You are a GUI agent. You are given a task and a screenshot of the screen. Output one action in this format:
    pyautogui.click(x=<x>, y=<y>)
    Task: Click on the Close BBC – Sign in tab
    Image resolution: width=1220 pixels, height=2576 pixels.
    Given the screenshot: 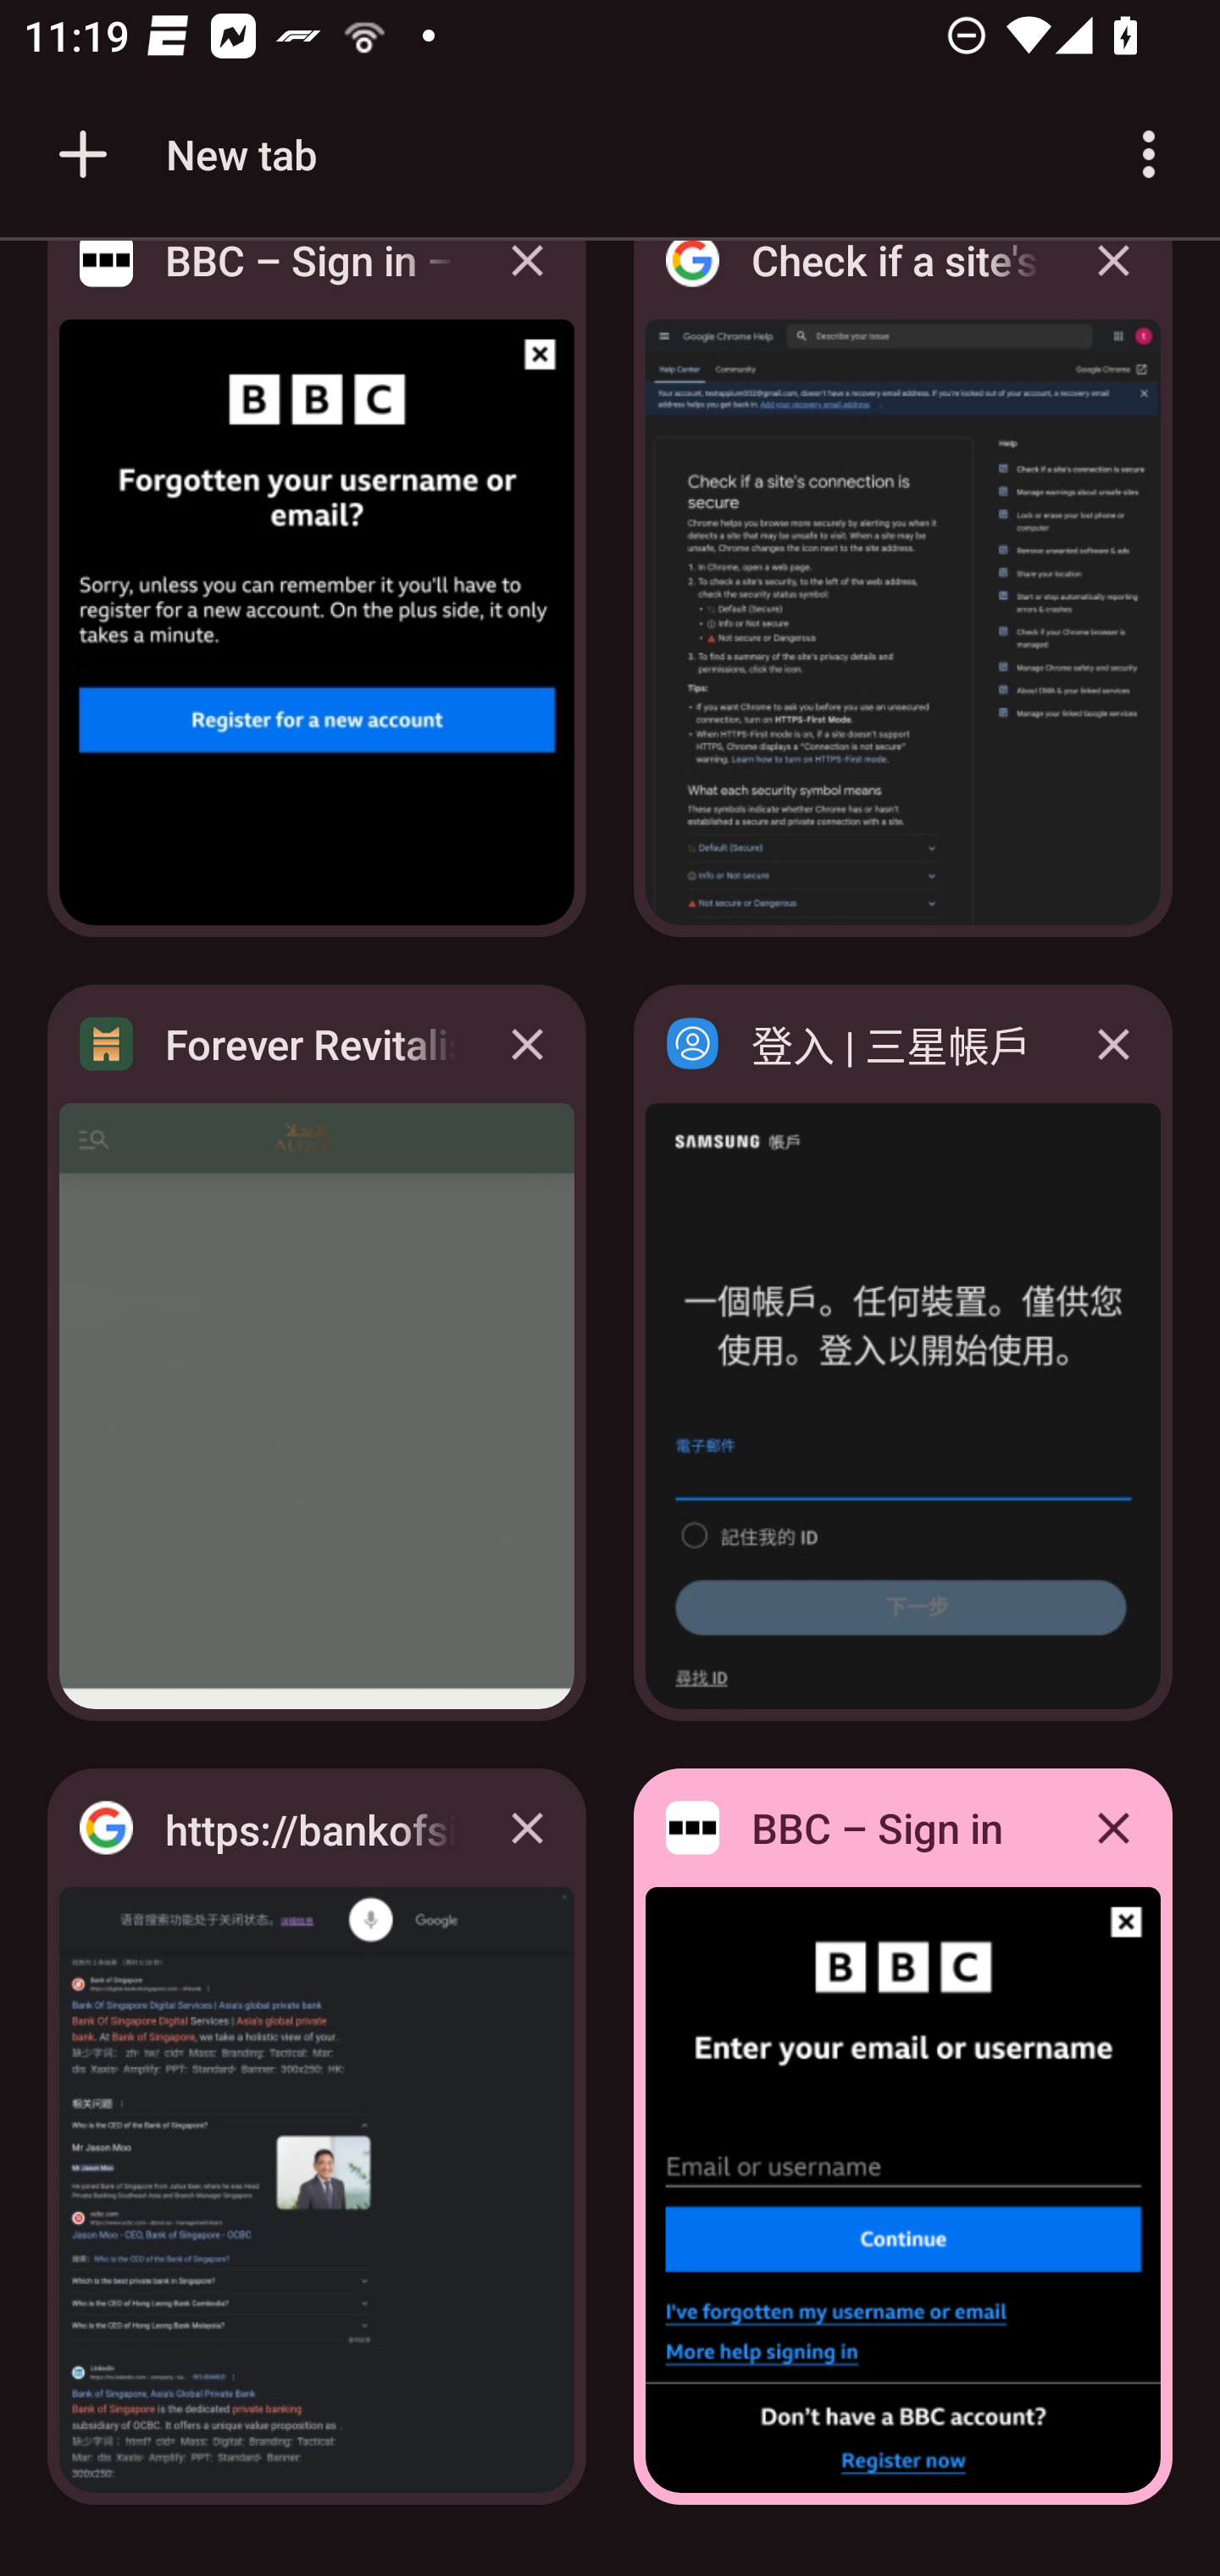 What is the action you would take?
    pyautogui.click(x=1113, y=1827)
    